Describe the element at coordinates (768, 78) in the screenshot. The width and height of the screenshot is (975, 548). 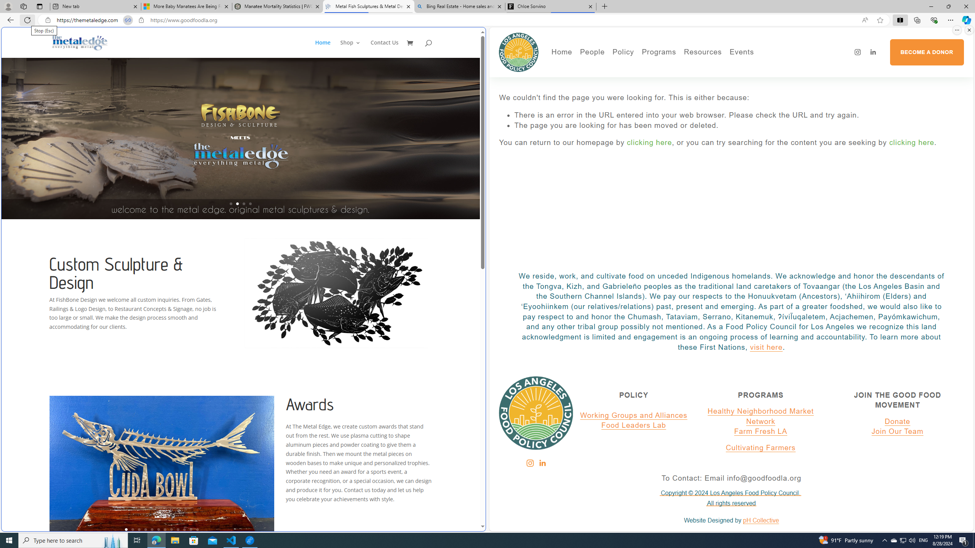
I see `LA Foodscapes` at that location.